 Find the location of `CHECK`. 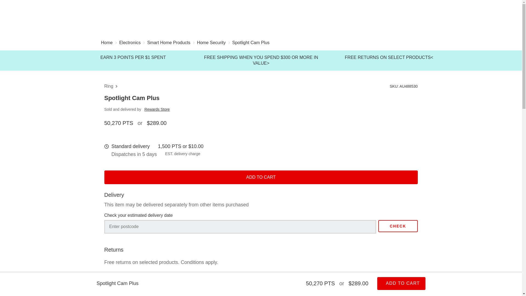

CHECK is located at coordinates (398, 226).